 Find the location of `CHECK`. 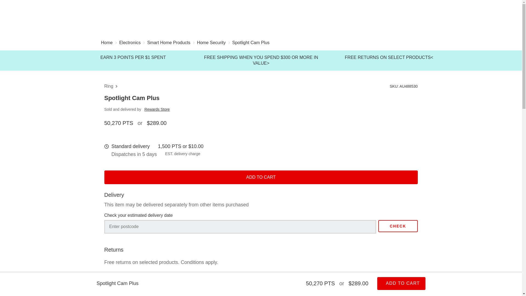

CHECK is located at coordinates (398, 226).